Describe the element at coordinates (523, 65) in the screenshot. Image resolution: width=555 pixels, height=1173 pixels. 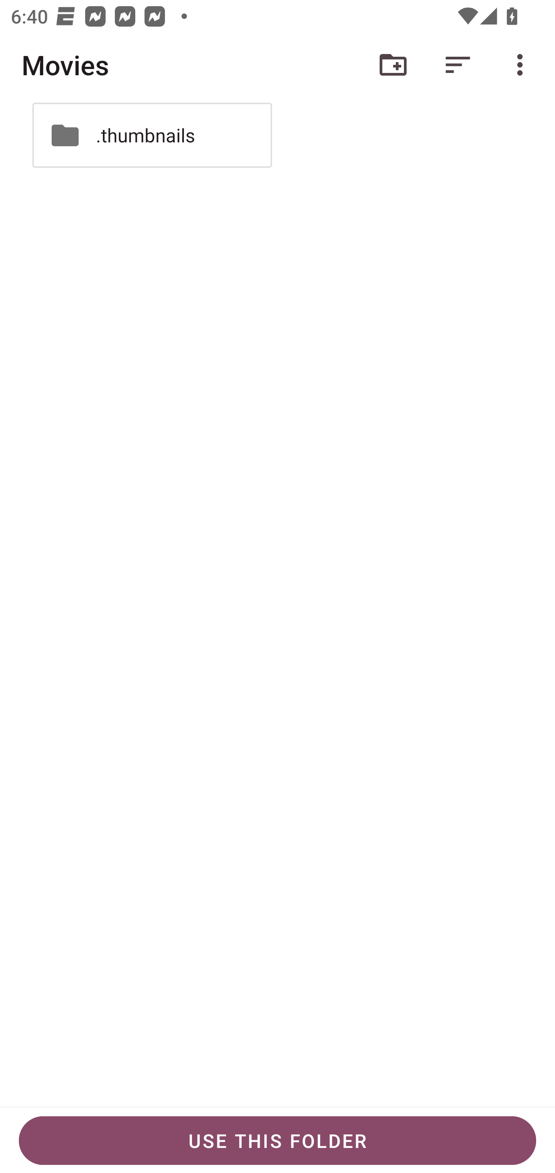
I see `More options` at that location.